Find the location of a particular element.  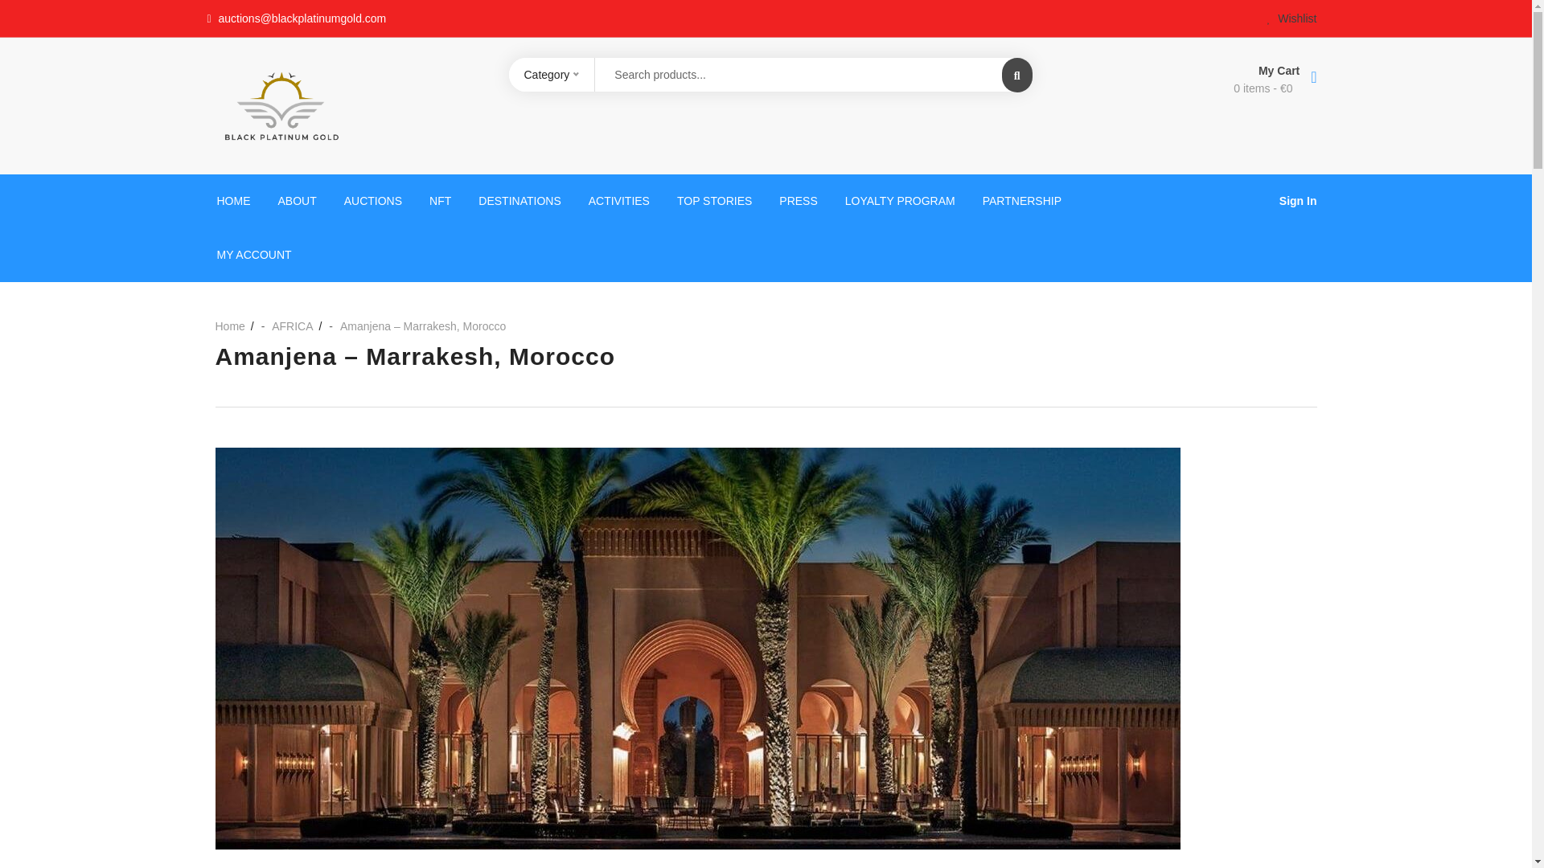

DESTINATIONS is located at coordinates (519, 201).